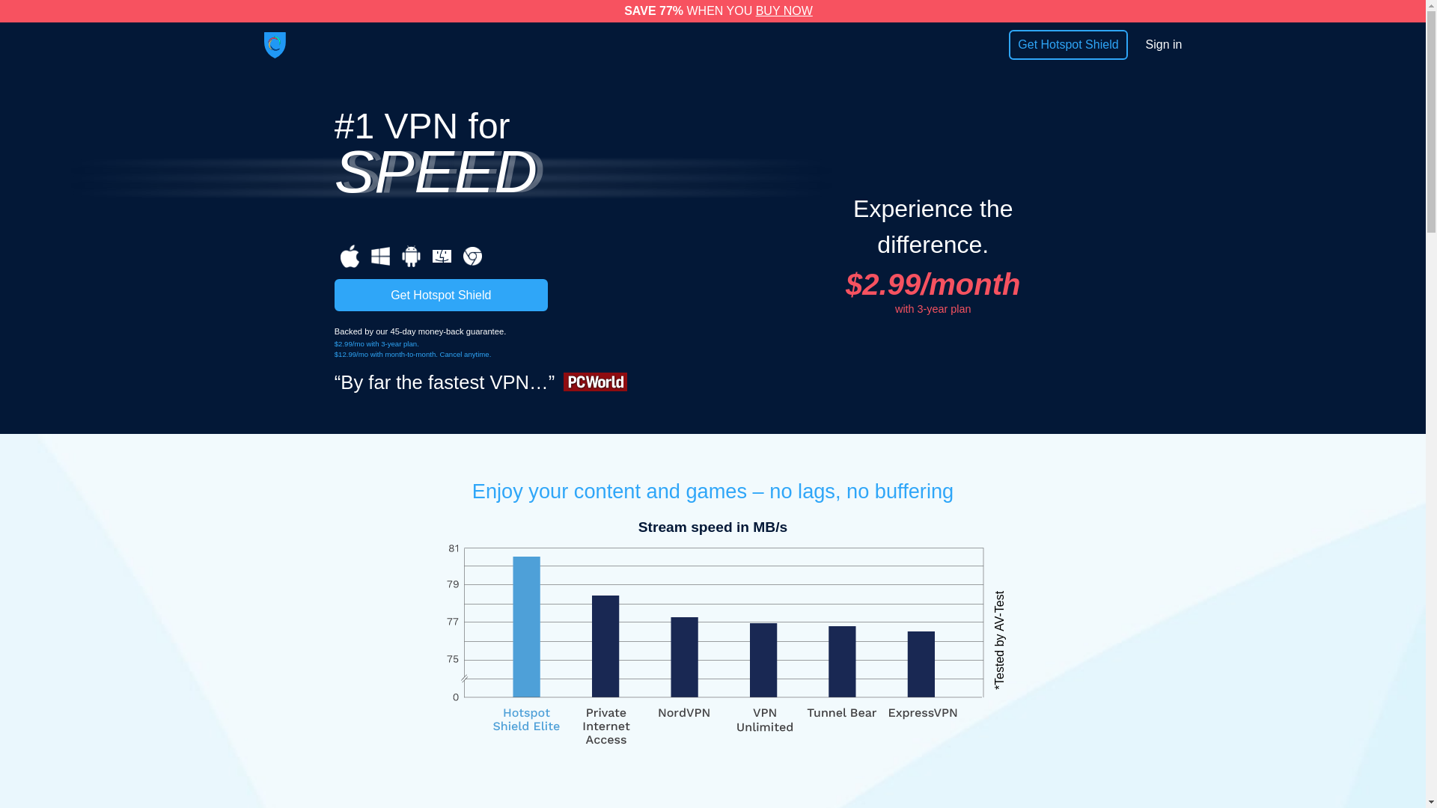 The image size is (1437, 808). What do you see at coordinates (1164, 44) in the screenshot?
I see `Sign in` at bounding box center [1164, 44].